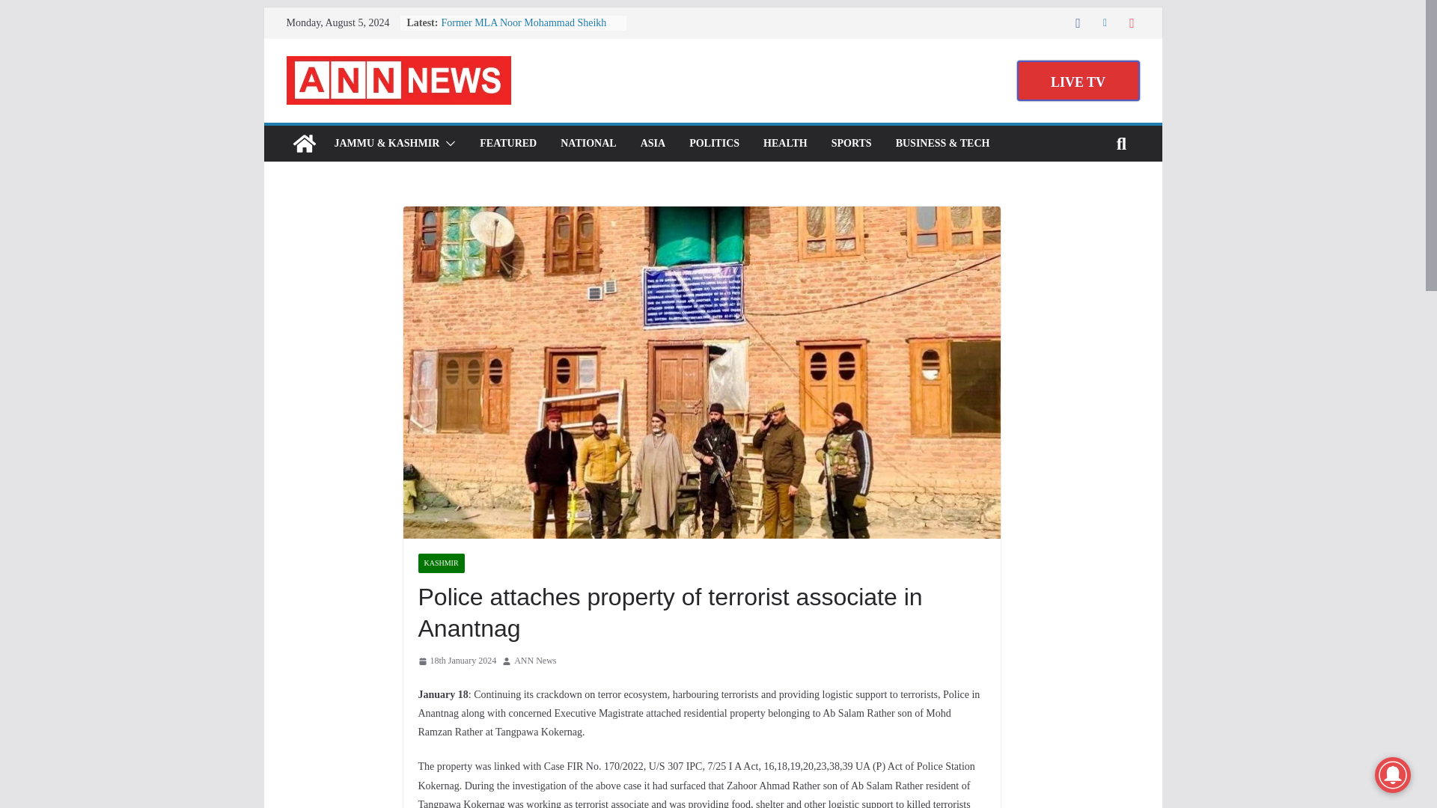  I want to click on ANN News, so click(535, 661).